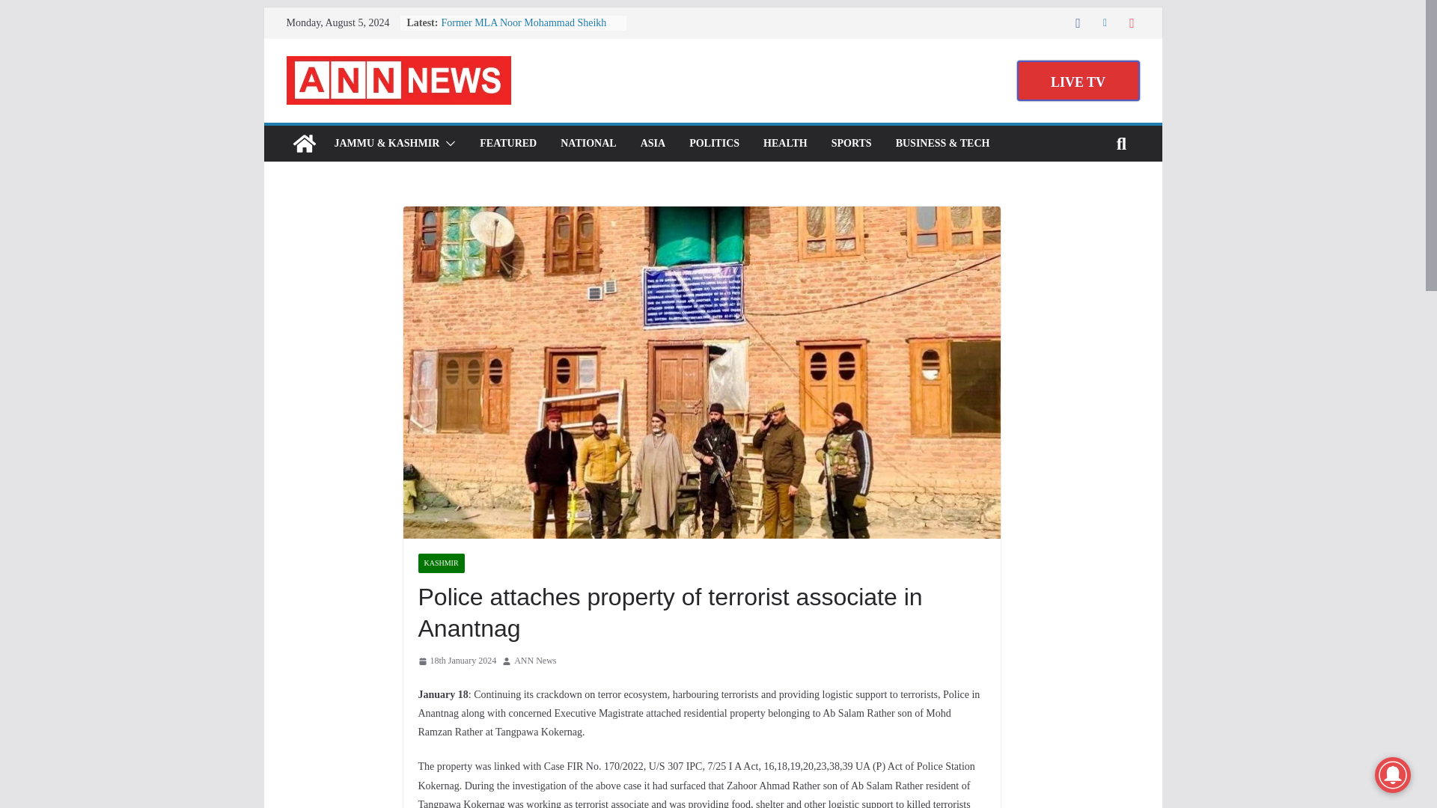  I want to click on ANN News, so click(535, 661).